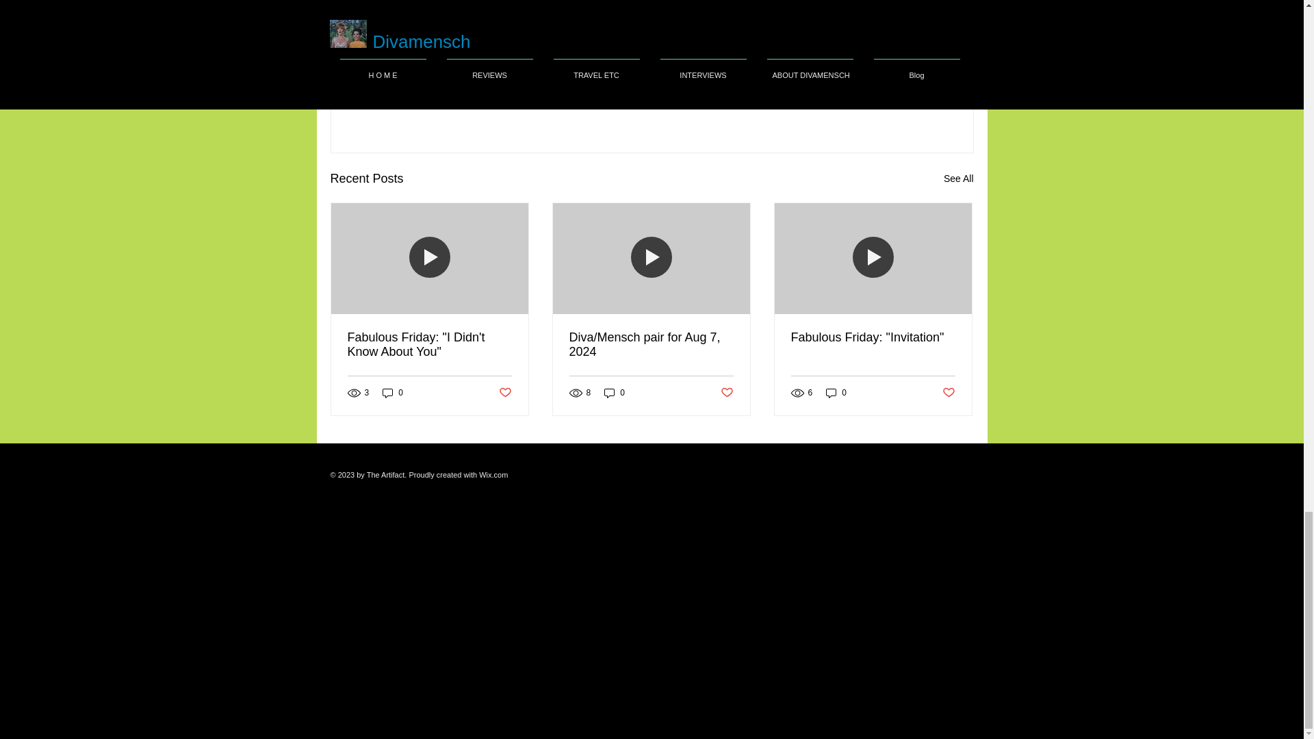 The width and height of the screenshot is (1314, 739). What do you see at coordinates (615, 393) in the screenshot?
I see `0` at bounding box center [615, 393].